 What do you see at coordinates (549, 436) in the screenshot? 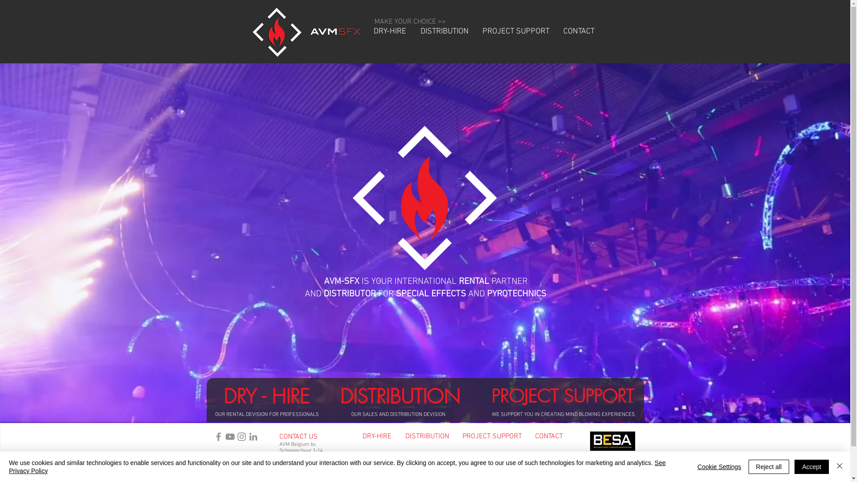
I see `CONTACT` at bounding box center [549, 436].